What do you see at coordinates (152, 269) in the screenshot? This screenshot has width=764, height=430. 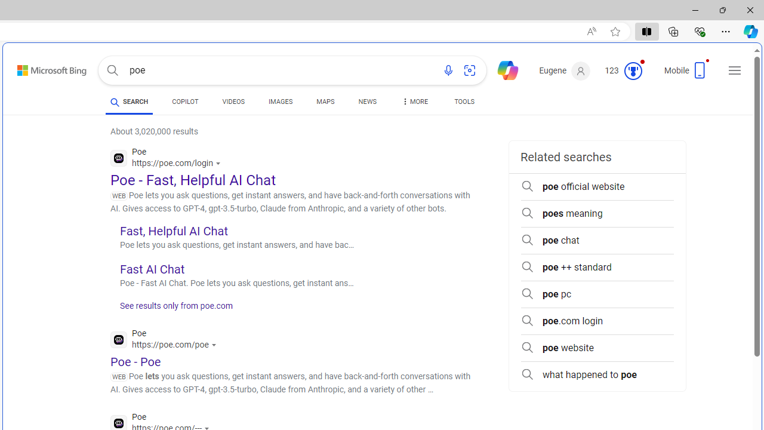 I see `Fast AI Chat` at bounding box center [152, 269].